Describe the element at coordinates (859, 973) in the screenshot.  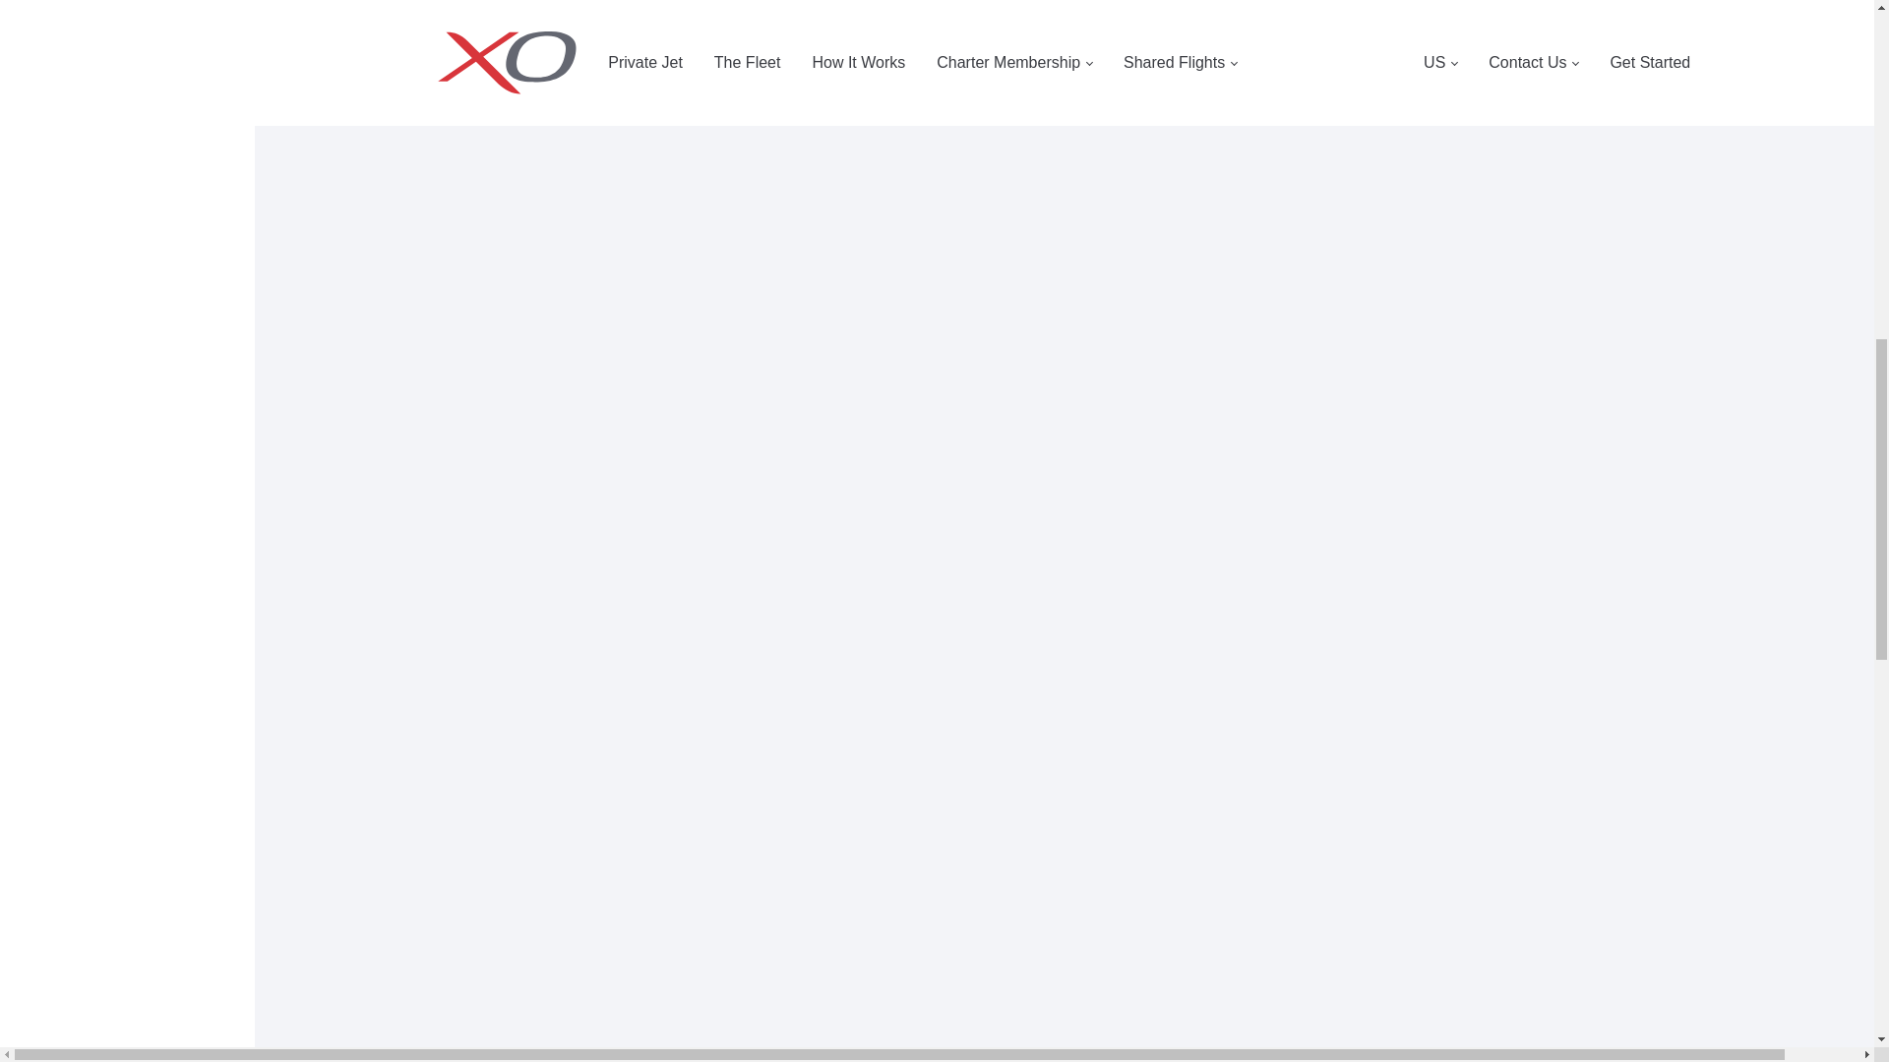
I see `The Cosmopolitan` at that location.